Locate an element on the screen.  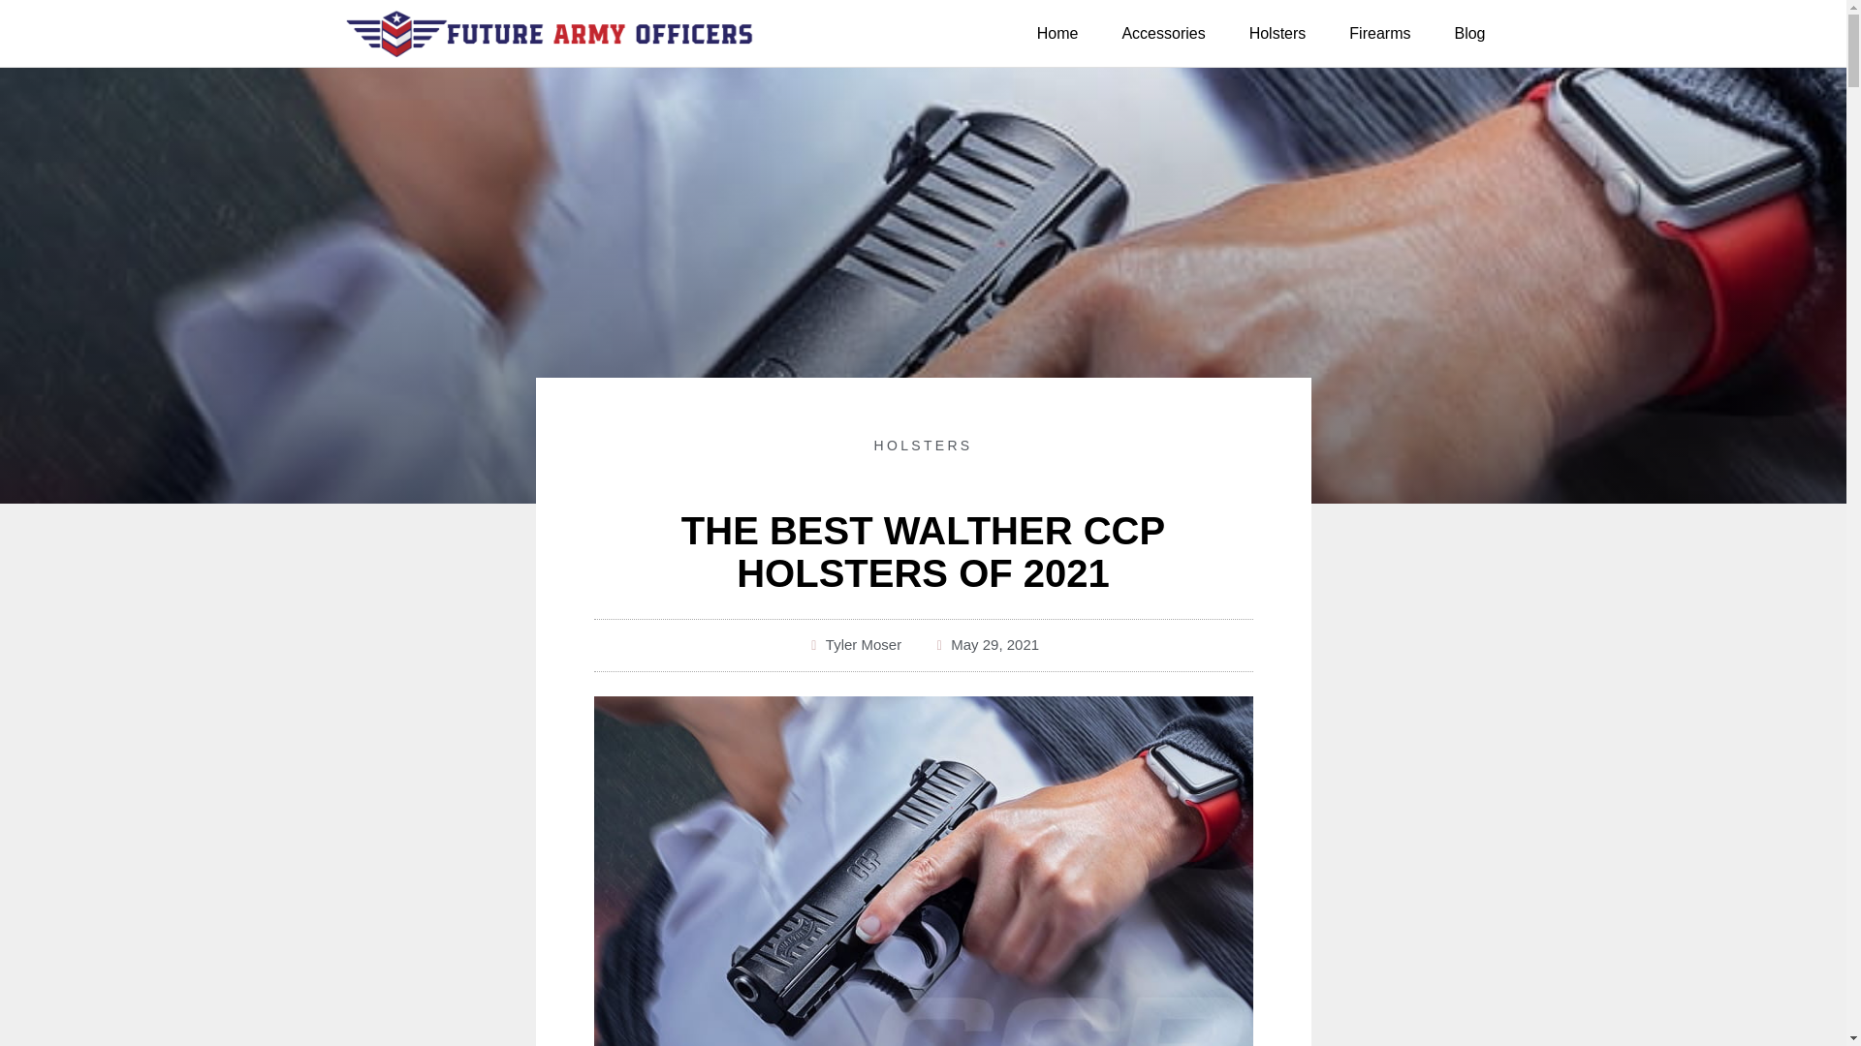
Home is located at coordinates (1057, 33).